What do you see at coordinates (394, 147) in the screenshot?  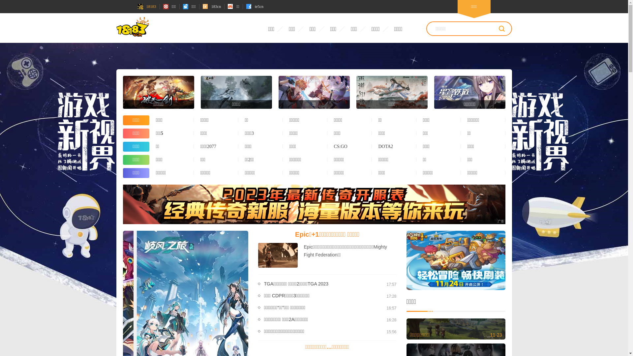 I see `DOTA2` at bounding box center [394, 147].